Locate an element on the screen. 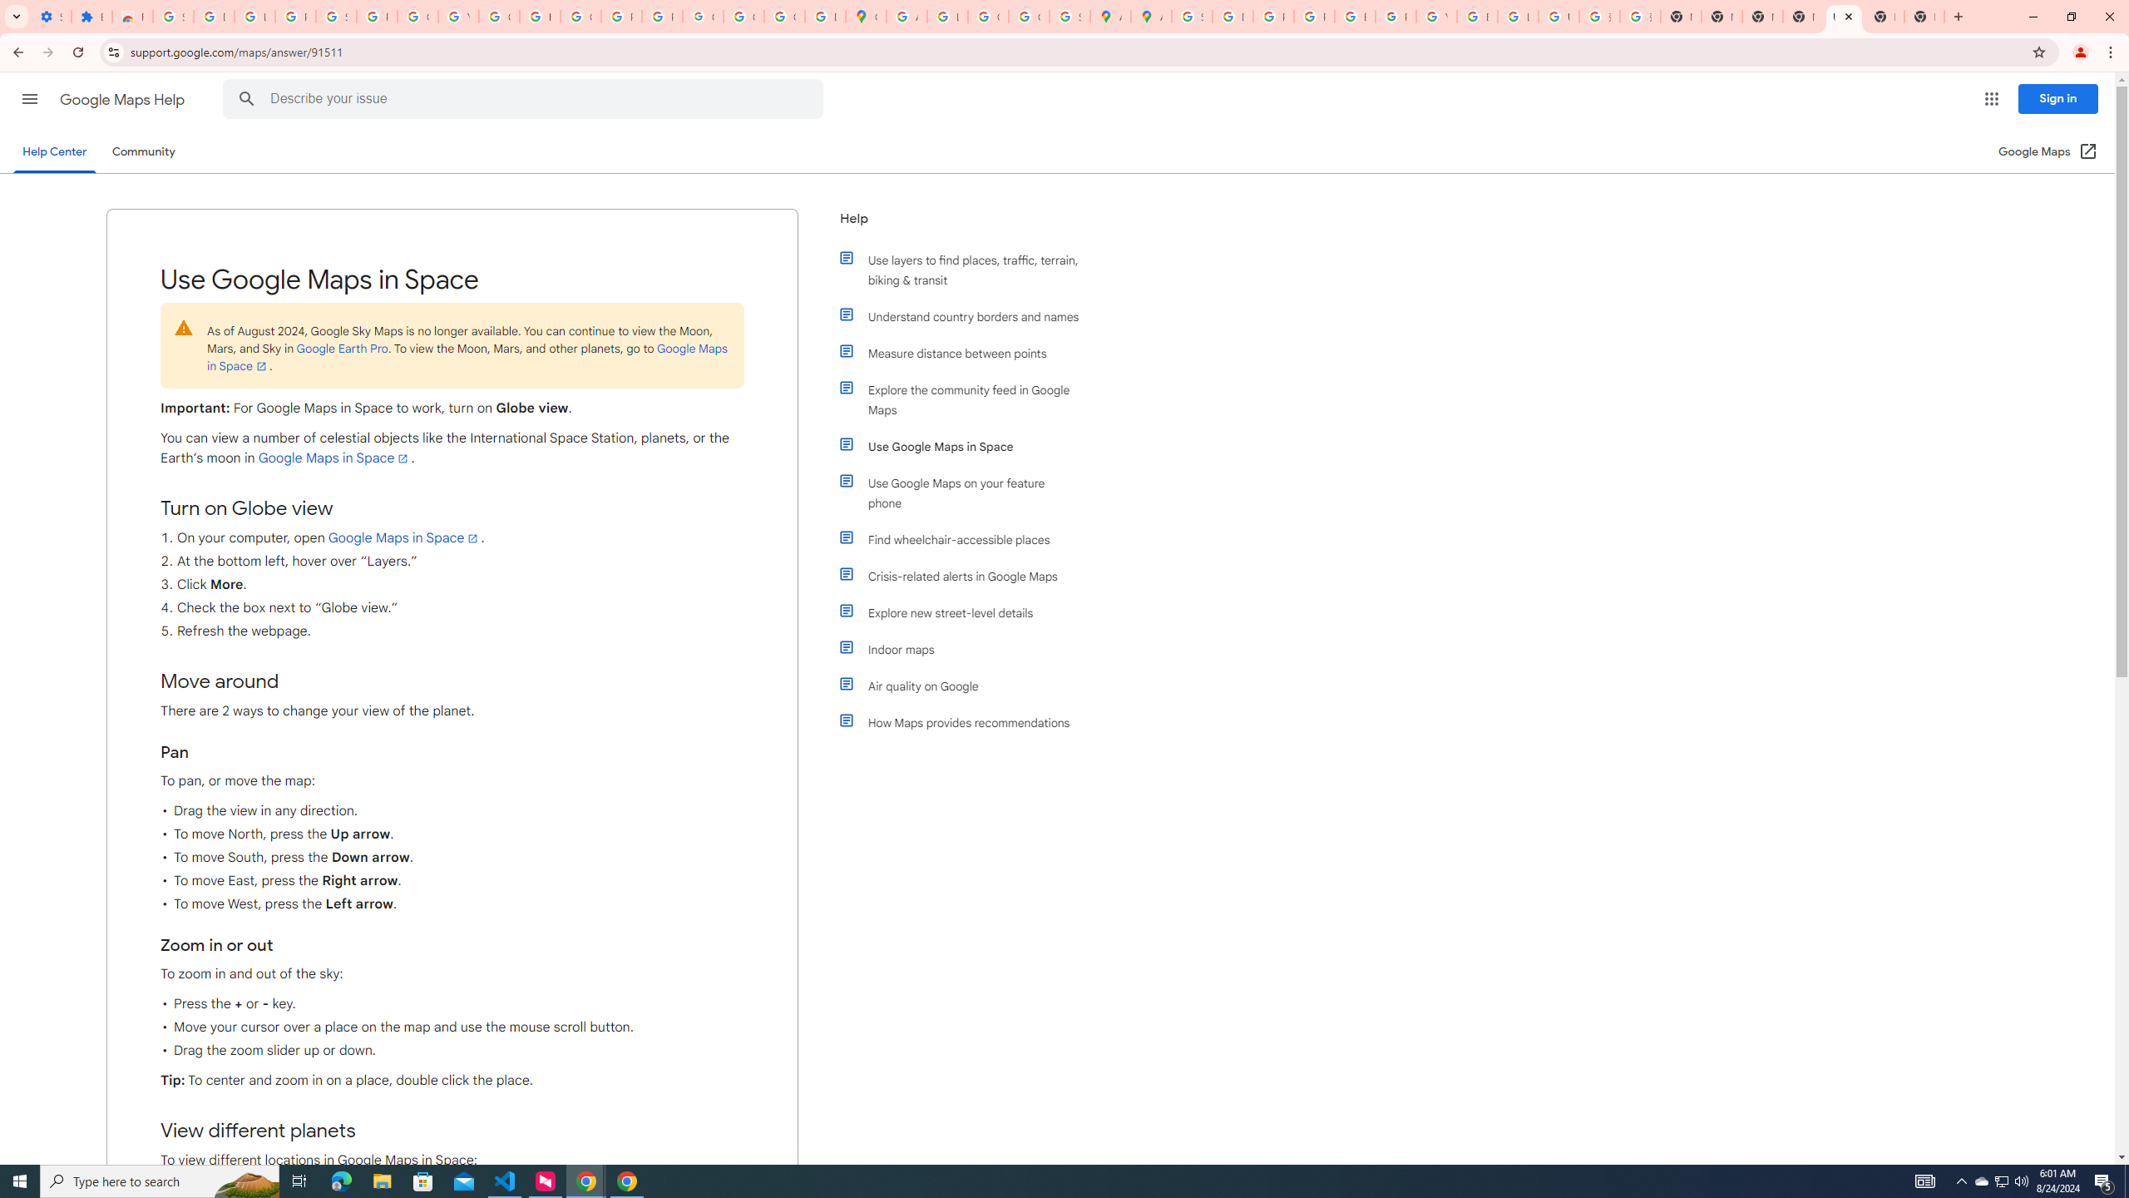 Image resolution: width=2129 pixels, height=1198 pixels. Google Maps in Space is located at coordinates (404, 537).